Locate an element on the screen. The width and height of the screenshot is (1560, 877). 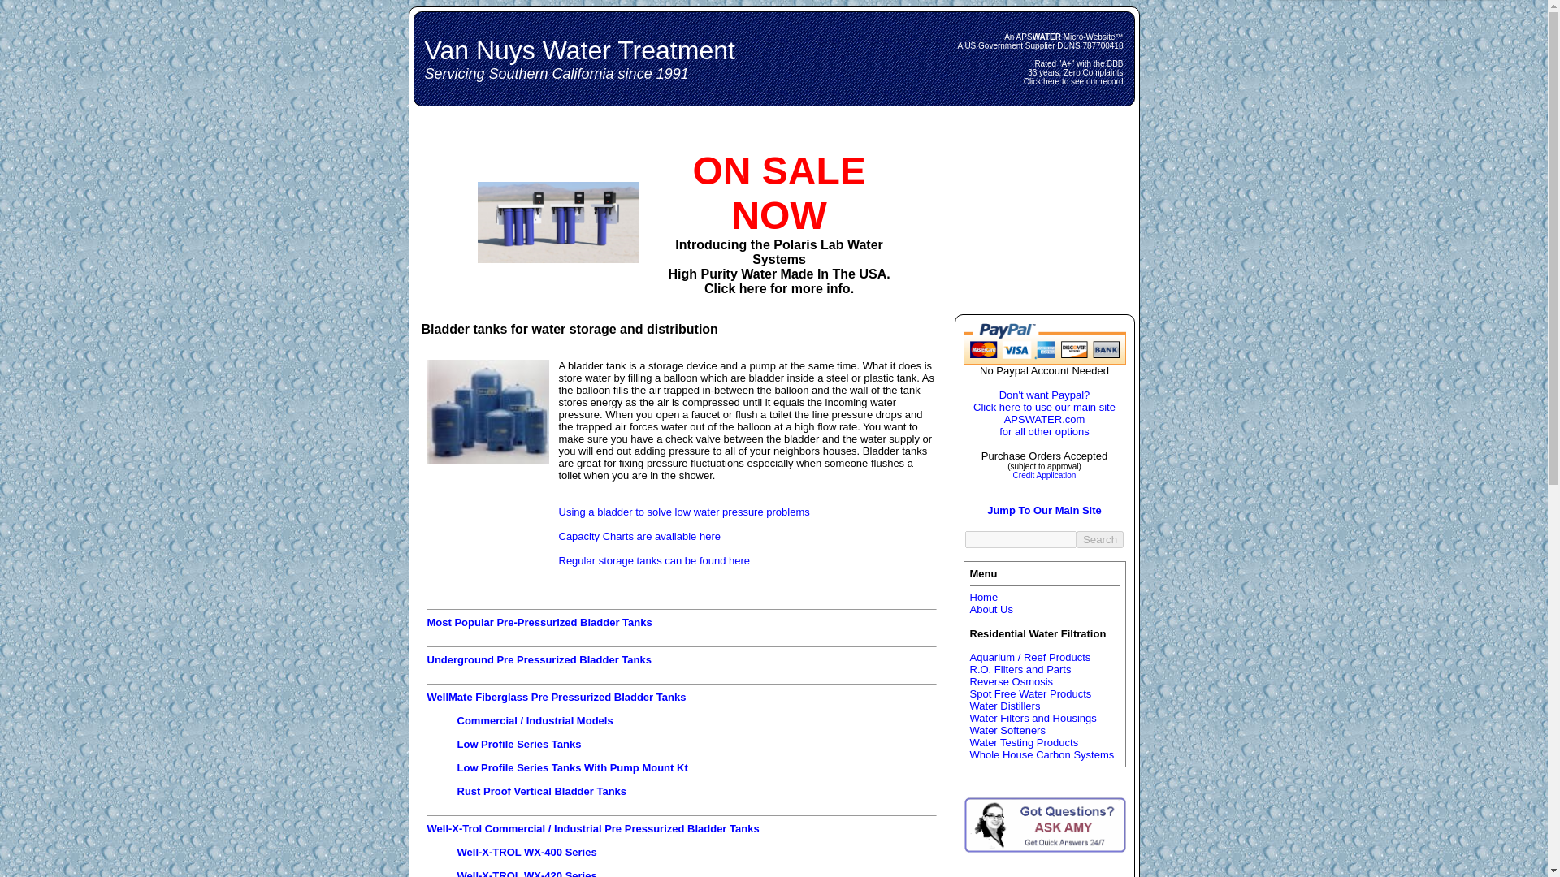
Low Profile Series Tanks With Pump Mount Kt is located at coordinates (572, 767).